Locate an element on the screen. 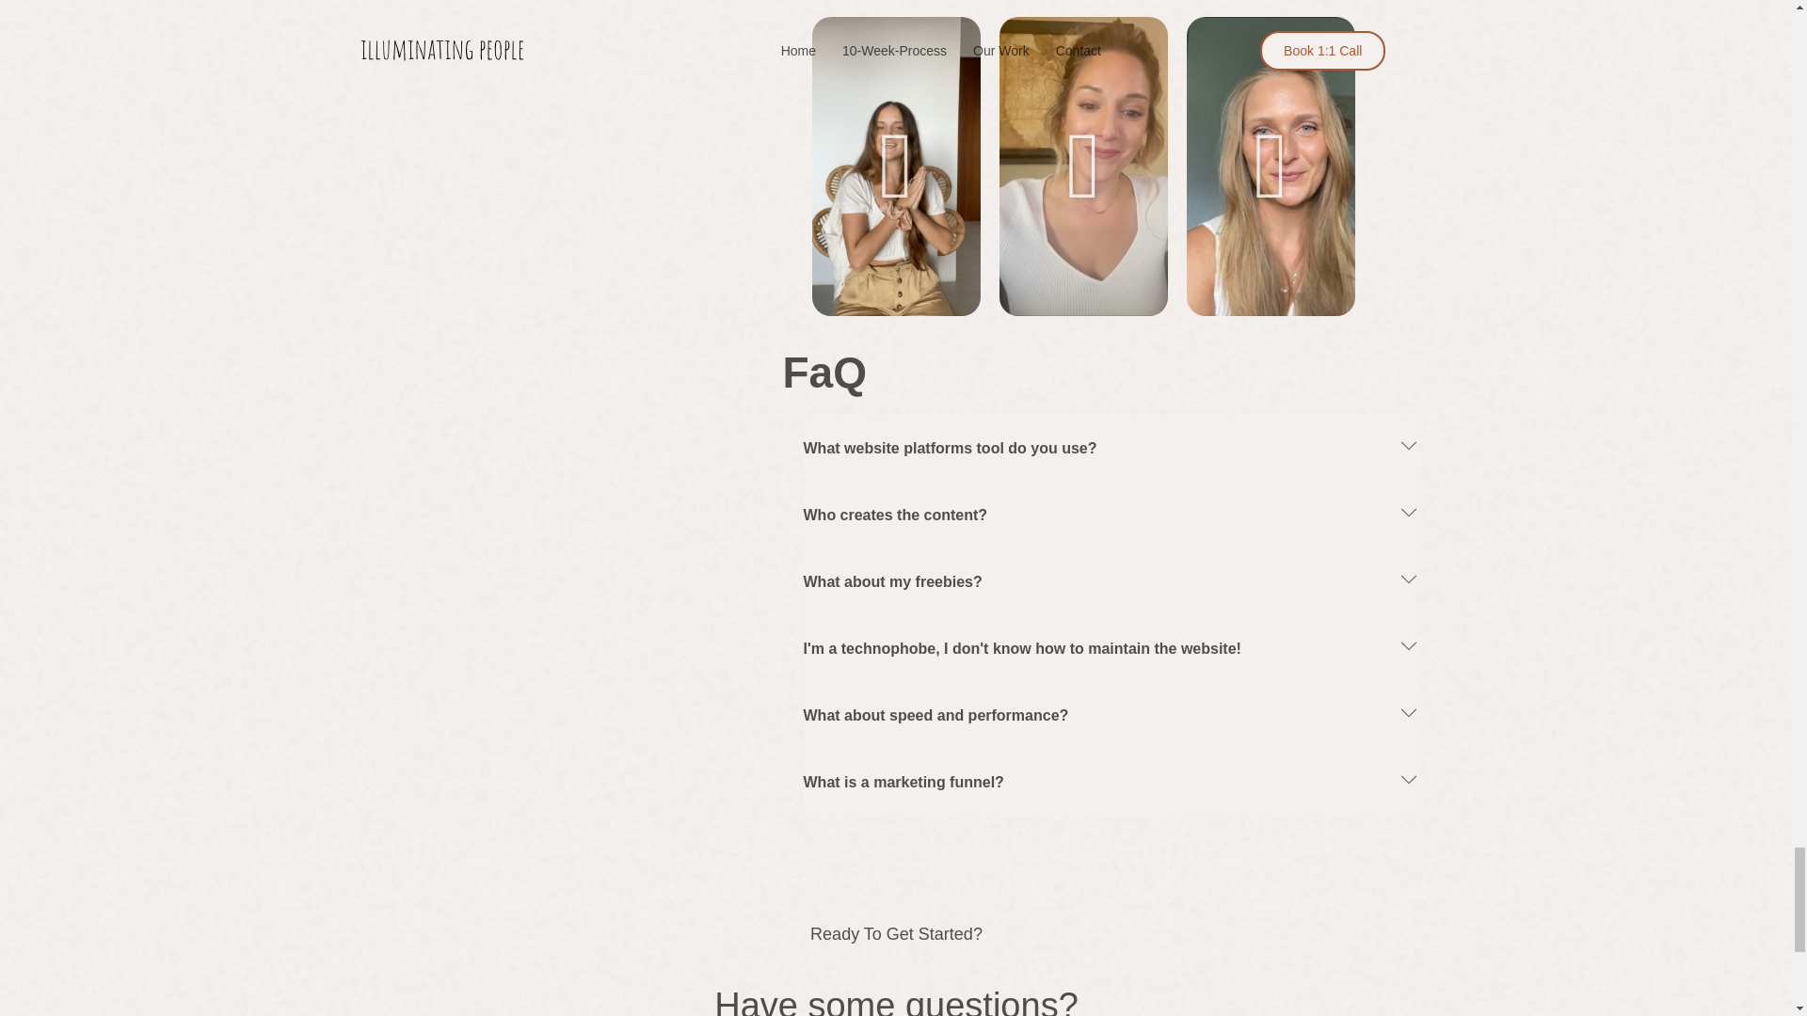 The width and height of the screenshot is (1807, 1016). What website platforms tool do you use? is located at coordinates (951, 448).